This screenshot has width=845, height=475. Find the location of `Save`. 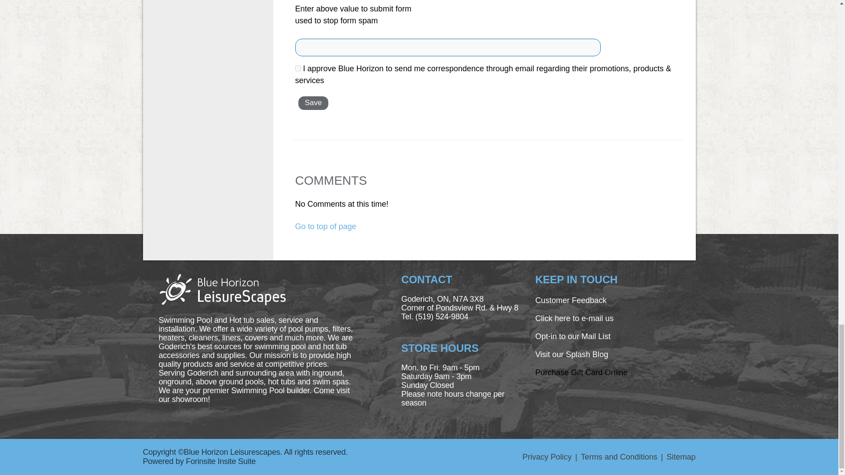

Save is located at coordinates (313, 103).